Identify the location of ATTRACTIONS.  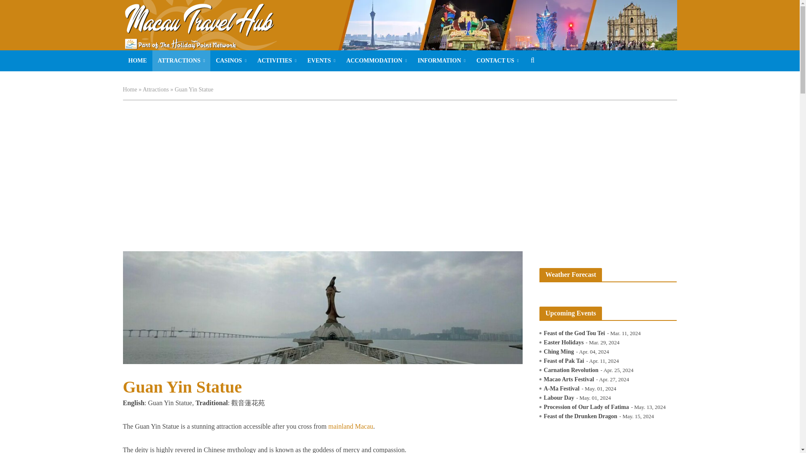
(181, 60).